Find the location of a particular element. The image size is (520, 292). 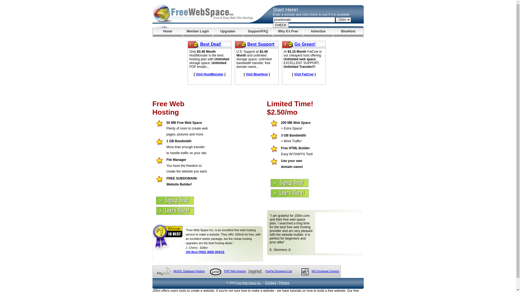

CHECK is located at coordinates (281, 25).